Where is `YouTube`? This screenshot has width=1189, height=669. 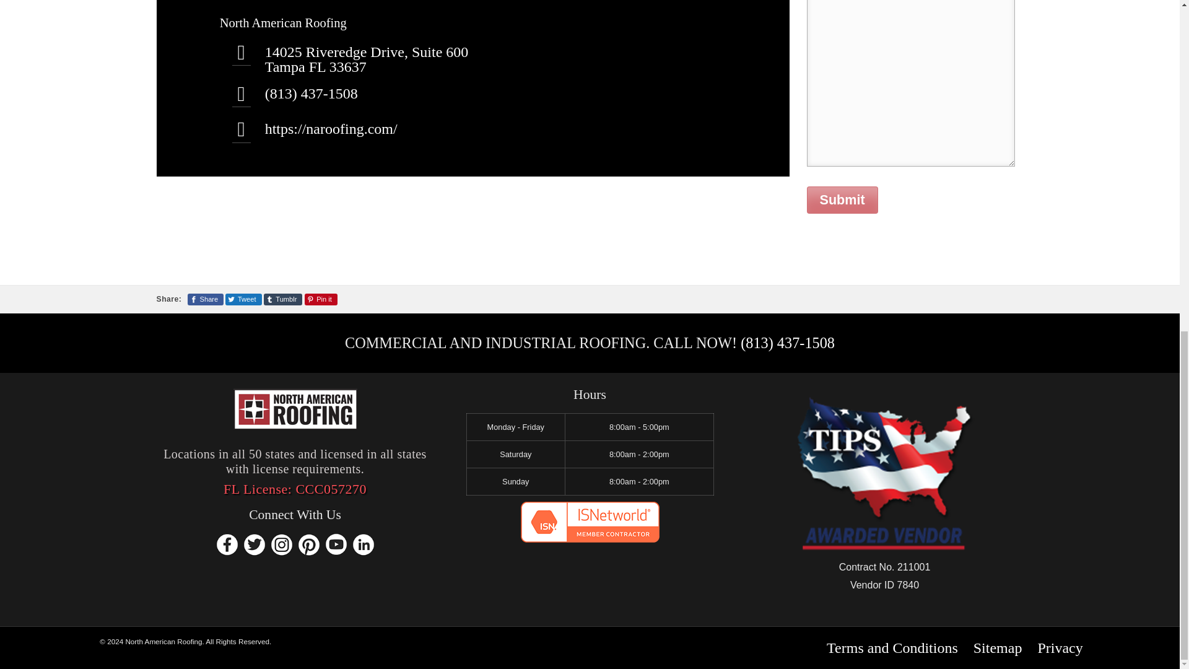 YouTube is located at coordinates (336, 544).